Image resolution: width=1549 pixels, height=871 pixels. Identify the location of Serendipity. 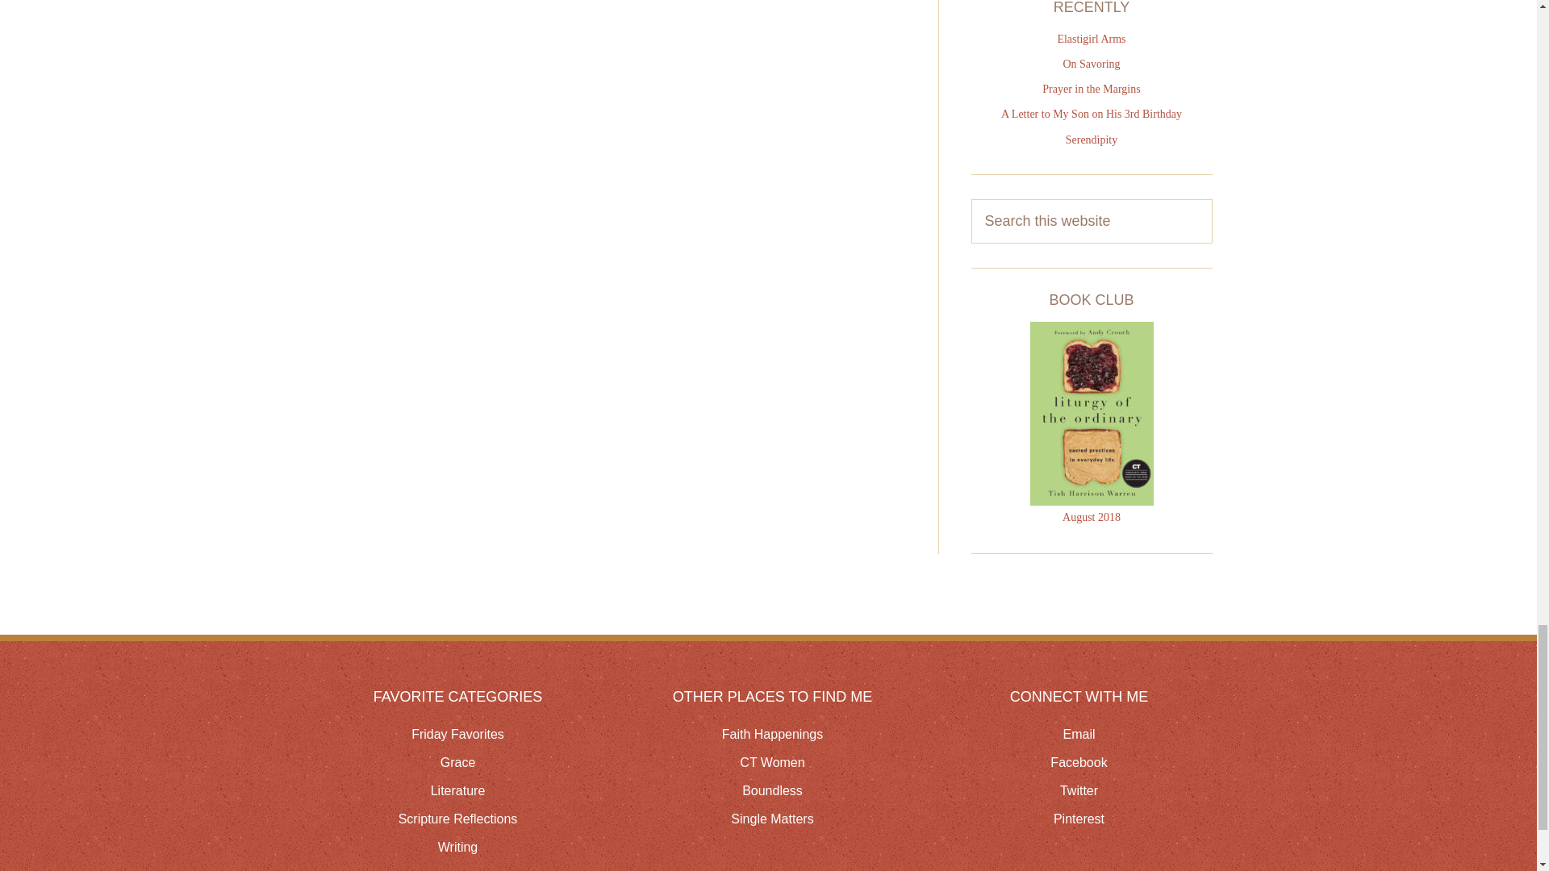
(1092, 140).